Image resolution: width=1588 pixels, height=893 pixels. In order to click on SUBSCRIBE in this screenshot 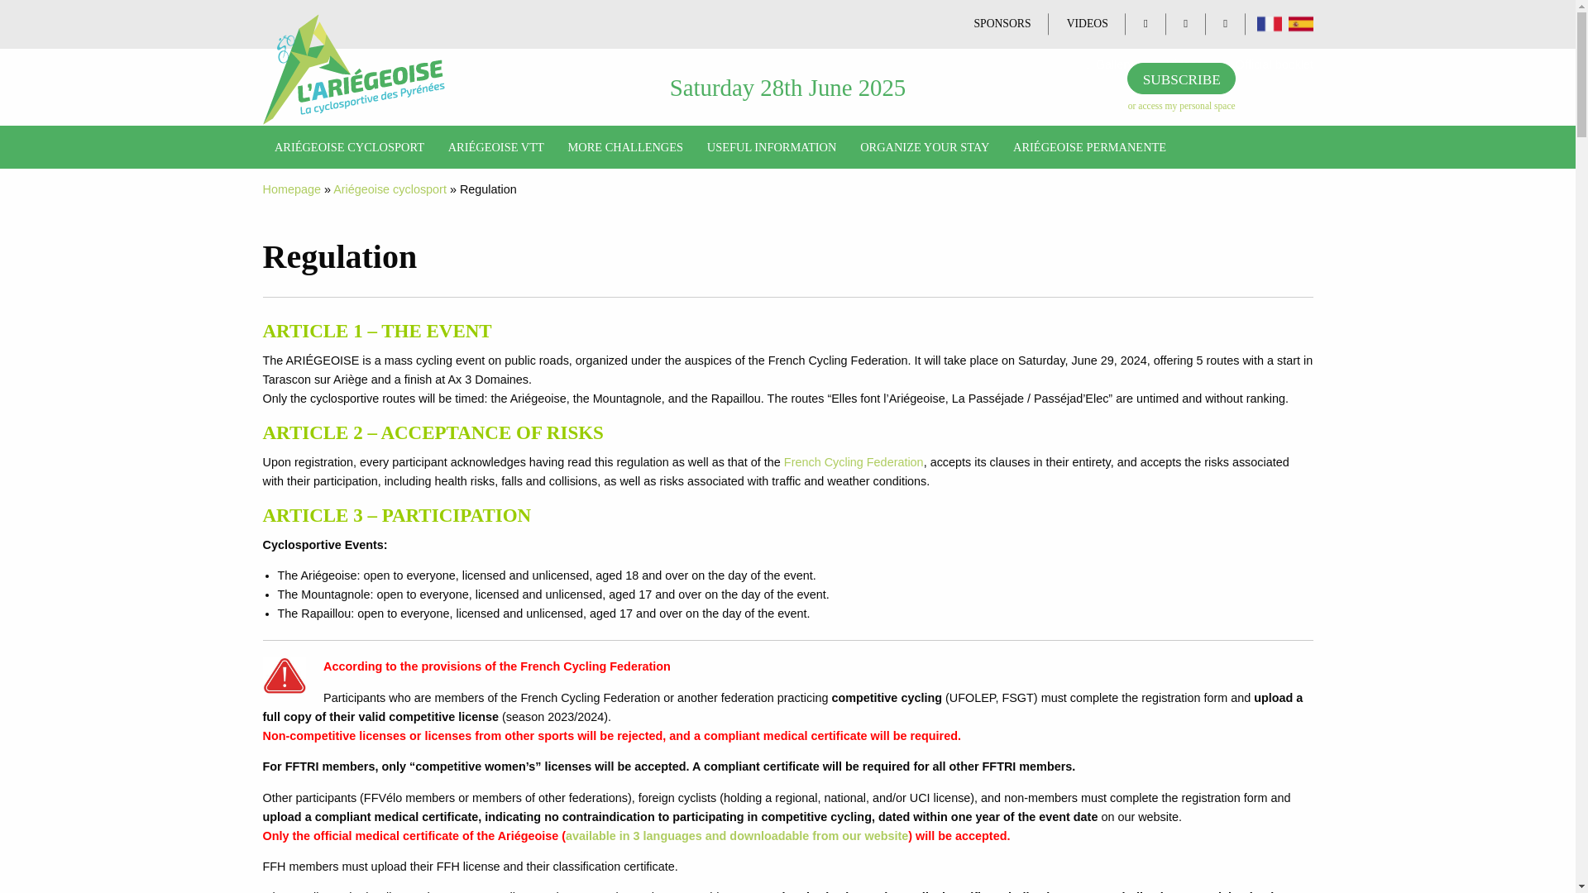, I will do `click(1181, 78)`.